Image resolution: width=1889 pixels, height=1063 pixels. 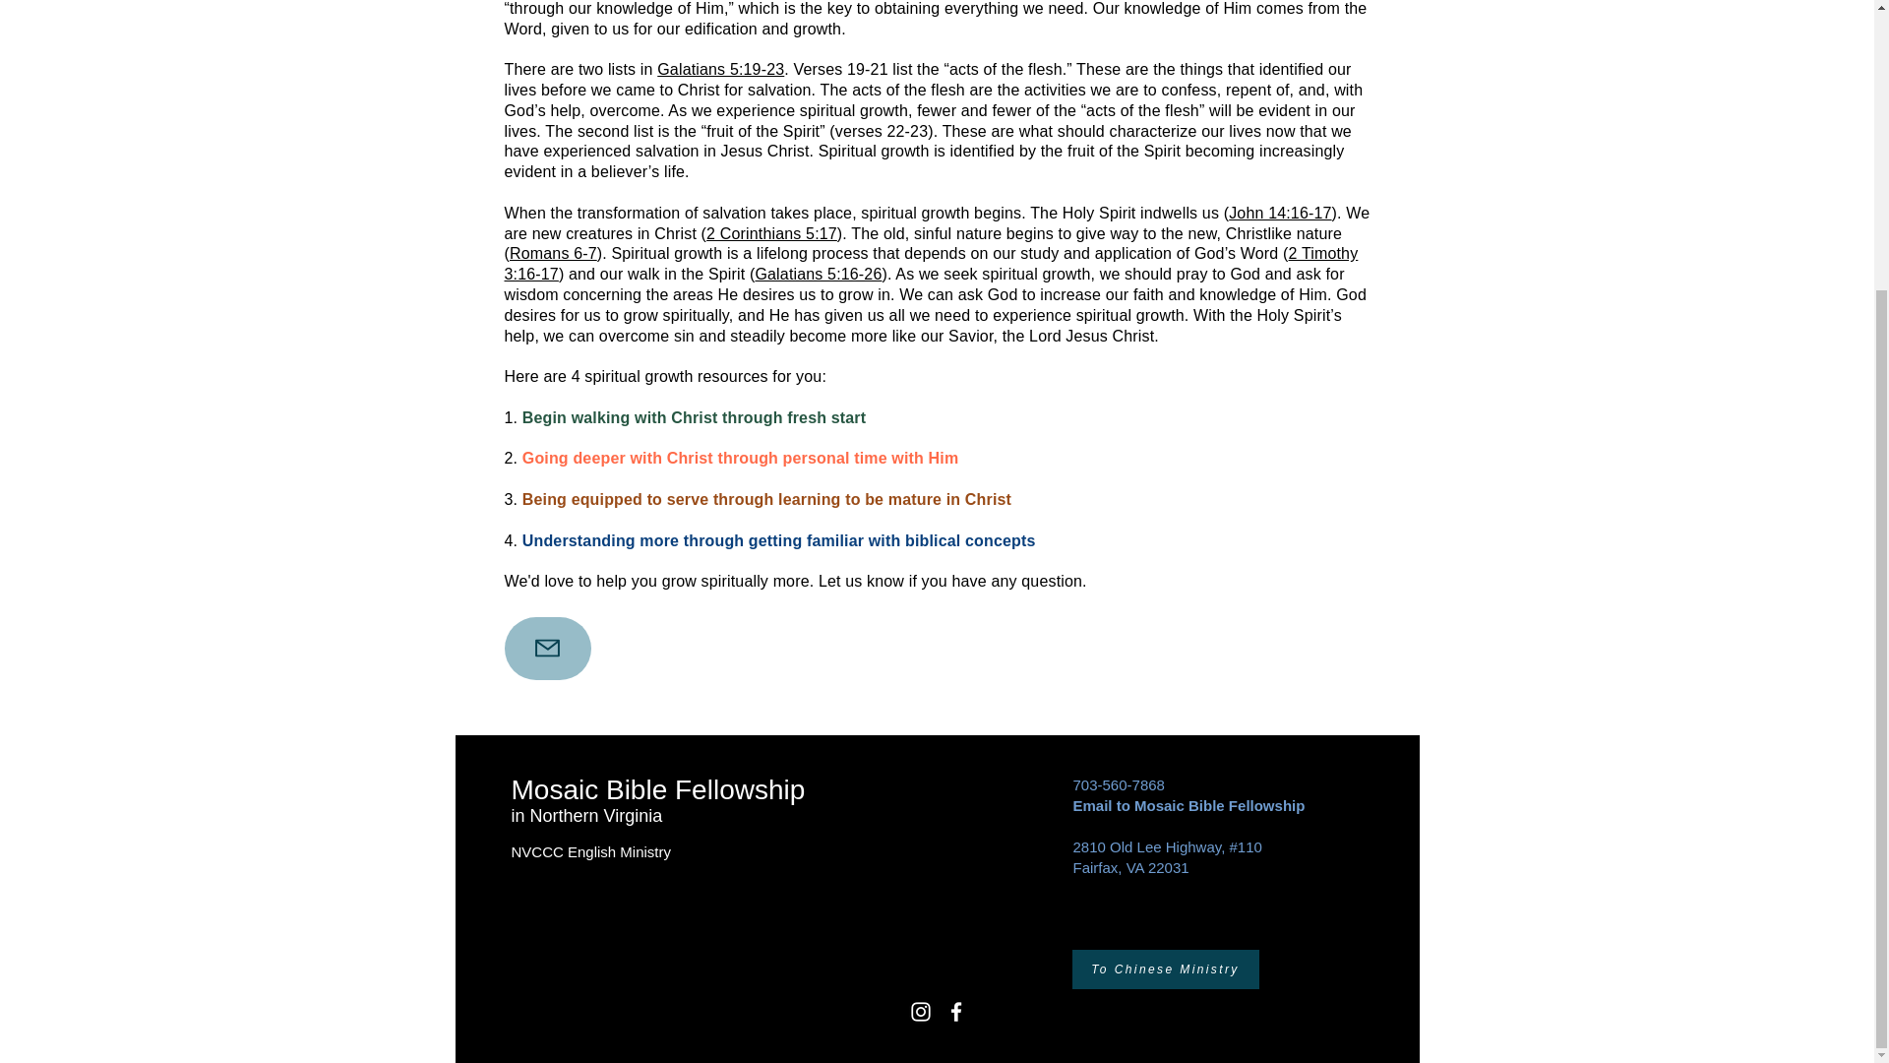 What do you see at coordinates (720, 69) in the screenshot?
I see `Galatians 5:19-23` at bounding box center [720, 69].